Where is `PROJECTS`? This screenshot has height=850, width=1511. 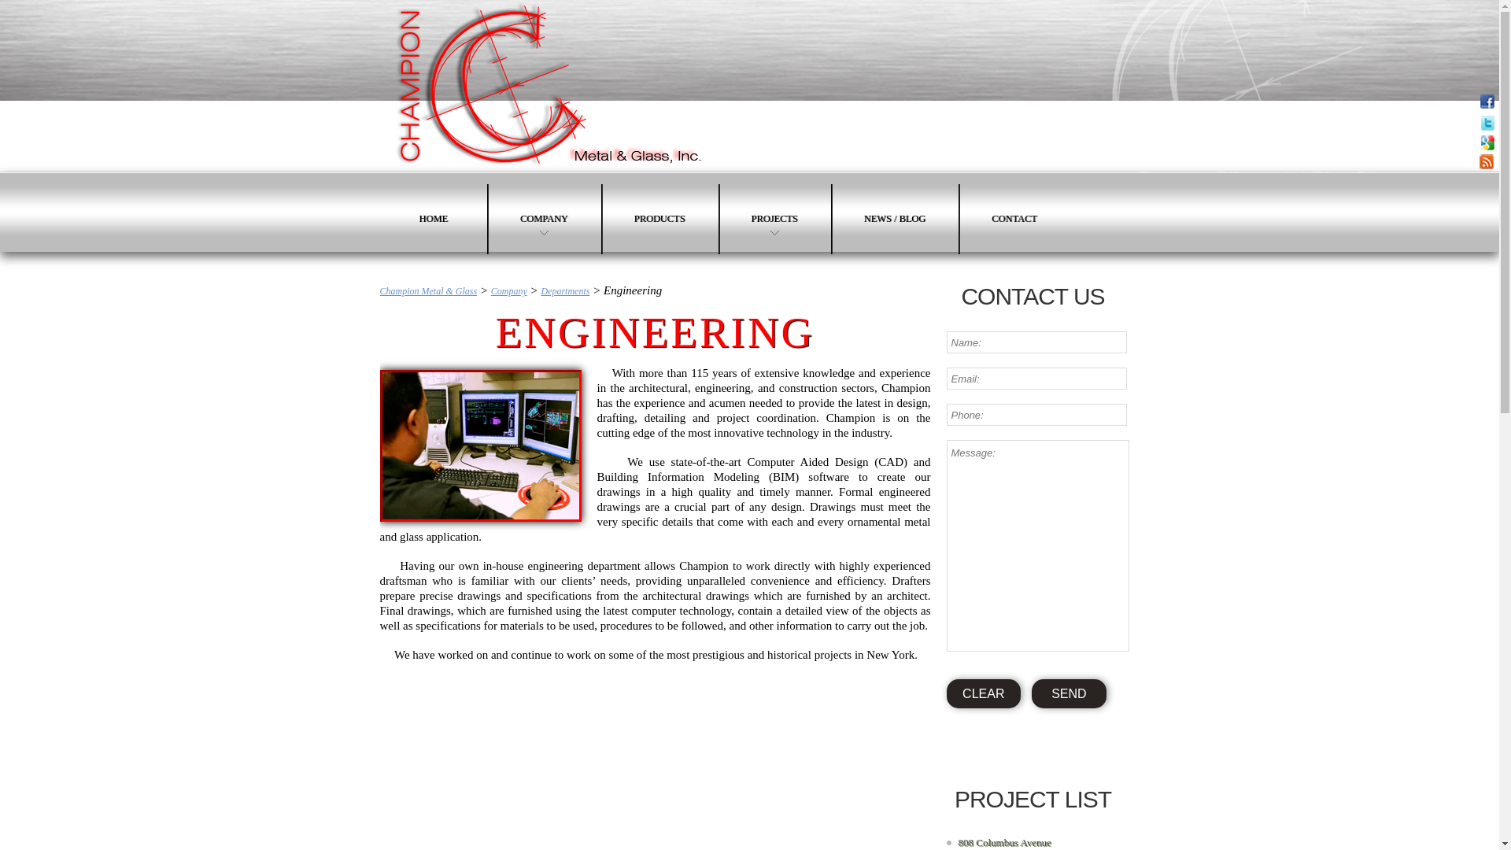 PROJECTS is located at coordinates (774, 219).